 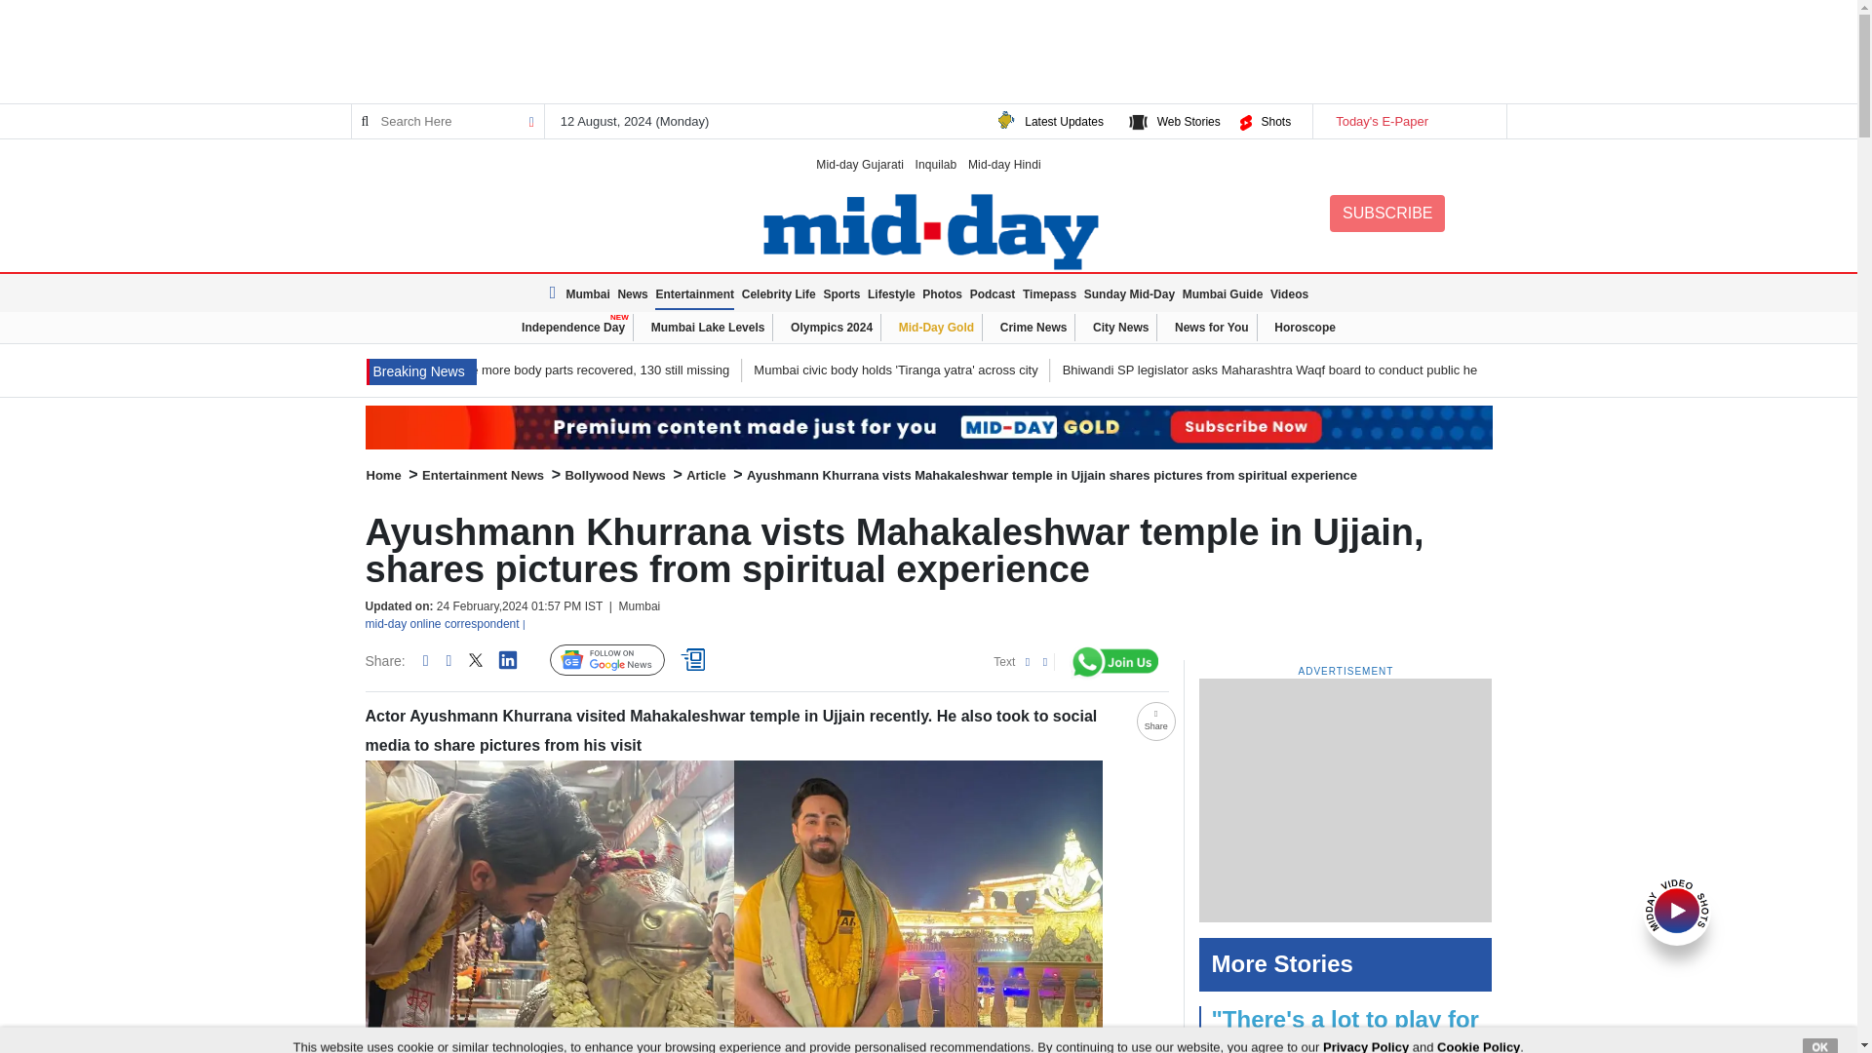 What do you see at coordinates (1064, 121) in the screenshot?
I see `Latest Updates` at bounding box center [1064, 121].